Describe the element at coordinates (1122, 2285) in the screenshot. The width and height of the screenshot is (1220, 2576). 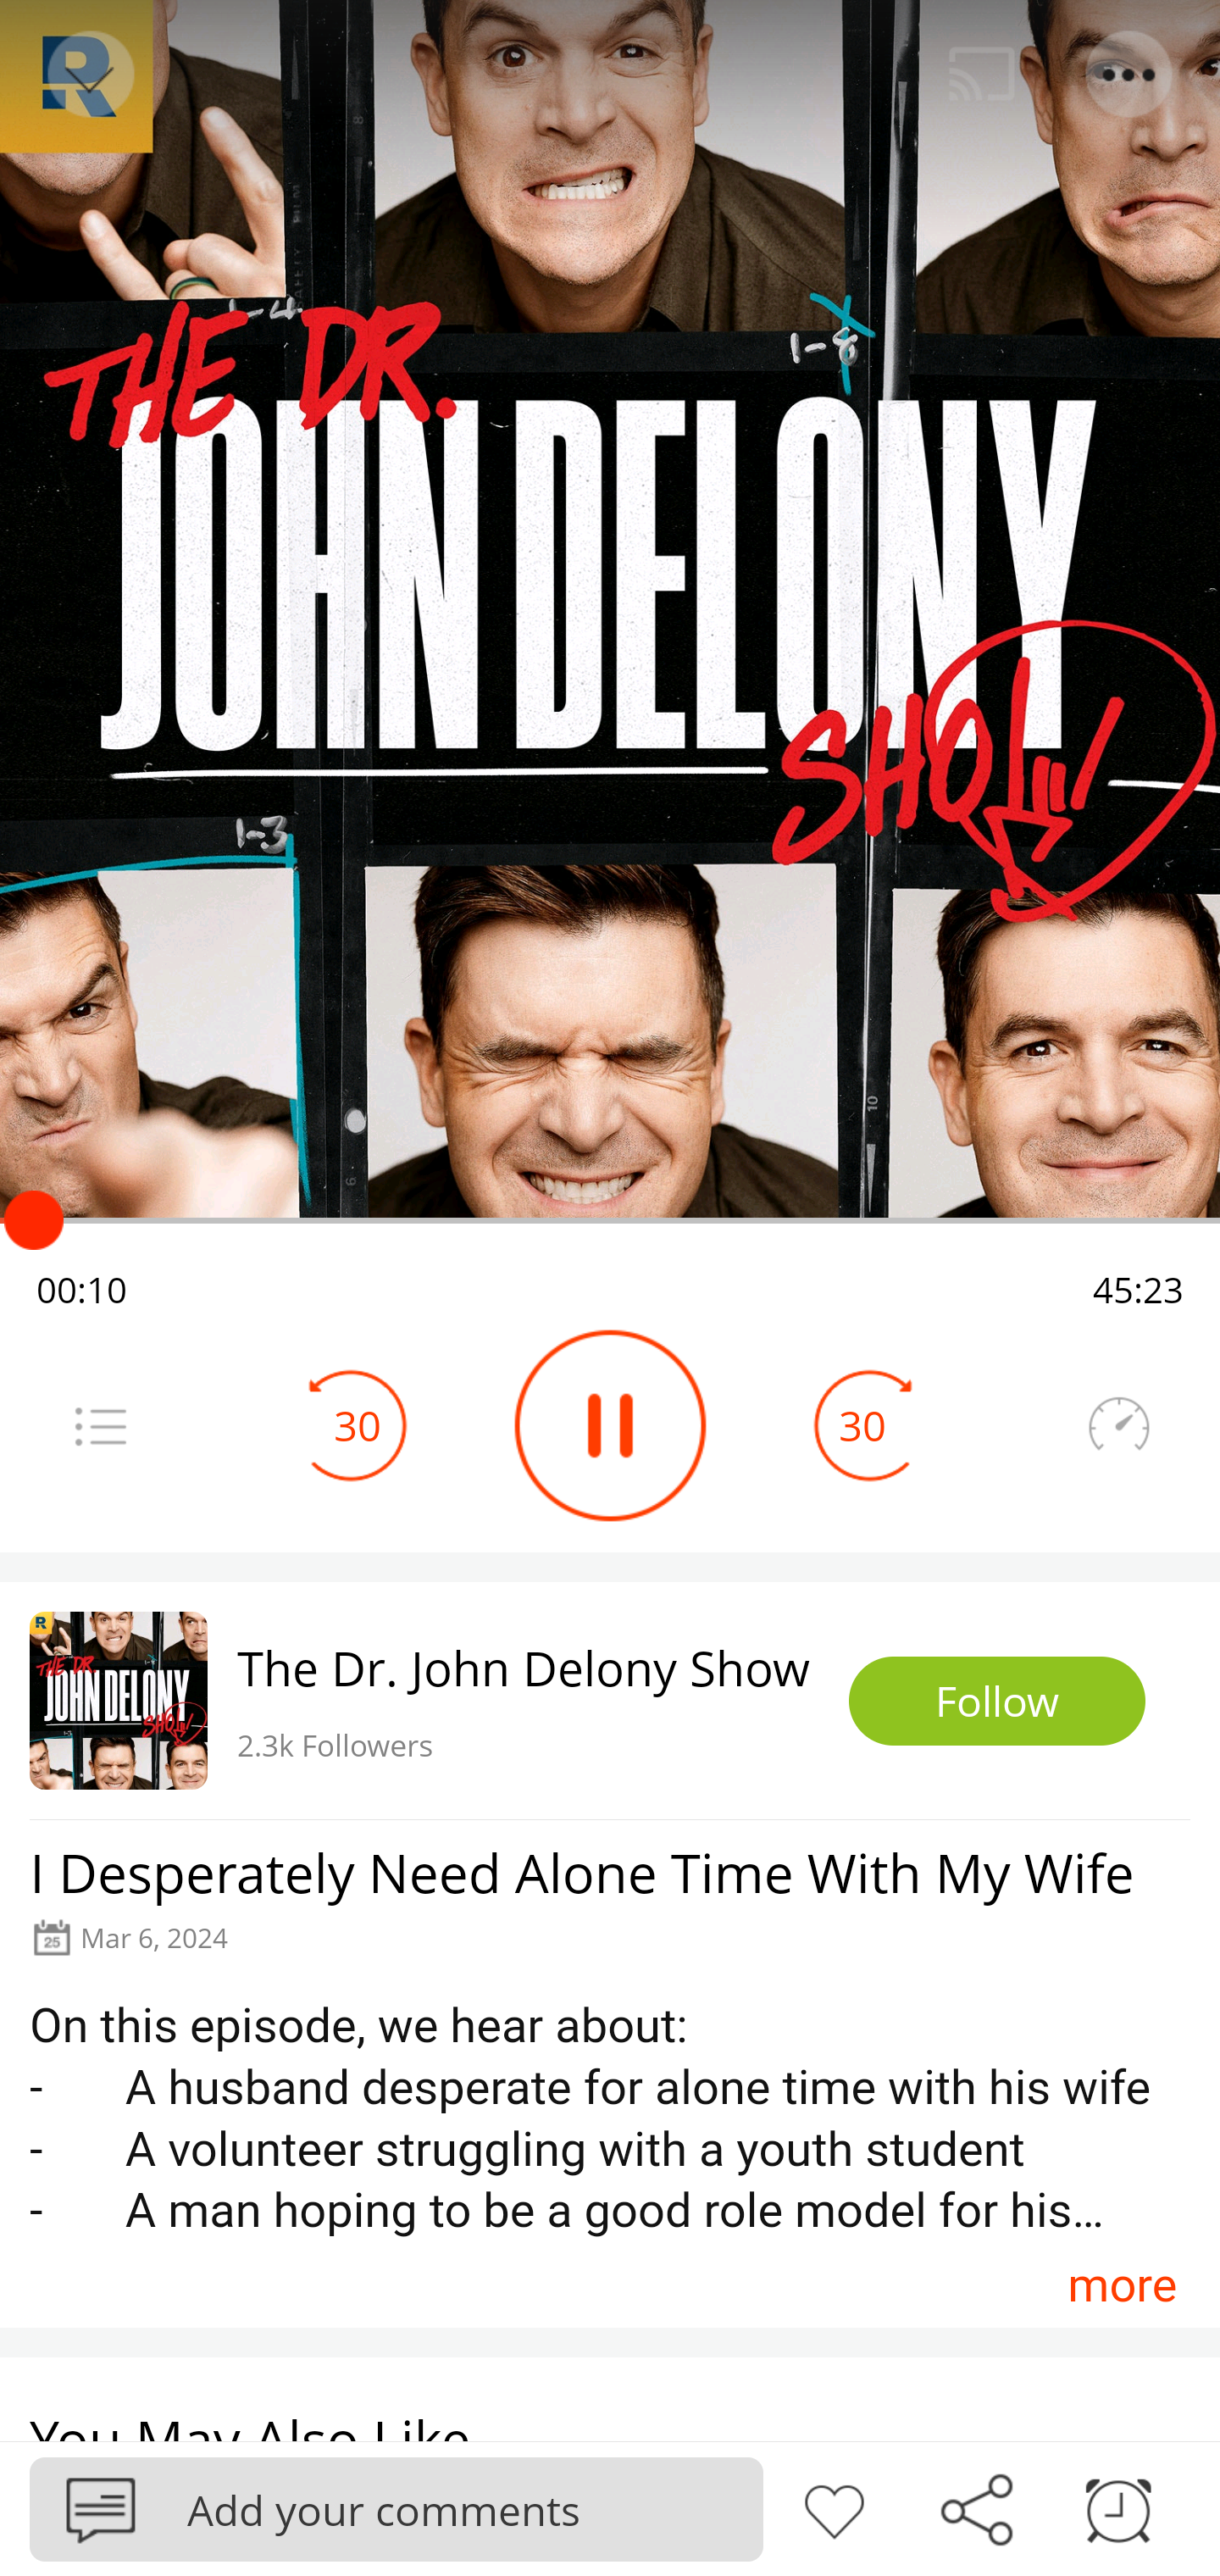
I see `more` at that location.